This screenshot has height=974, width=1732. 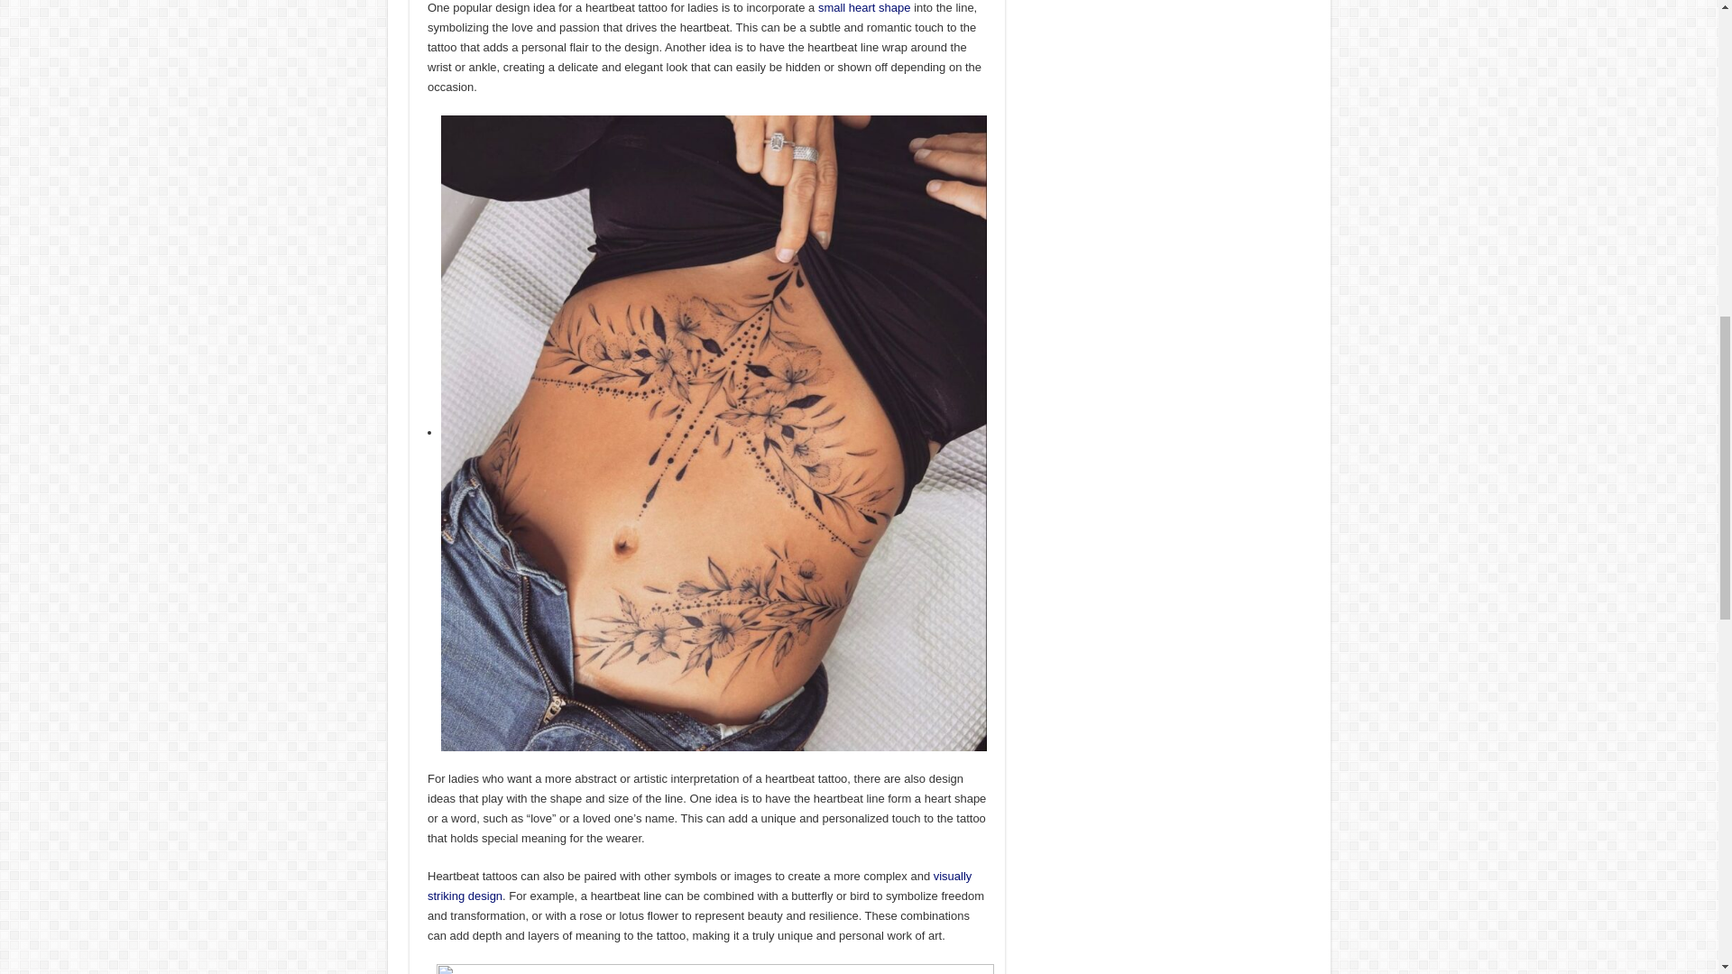 What do you see at coordinates (700, 886) in the screenshot?
I see `Unleashing the Majesty: Mountain Tattoo Inspiration for Men` at bounding box center [700, 886].